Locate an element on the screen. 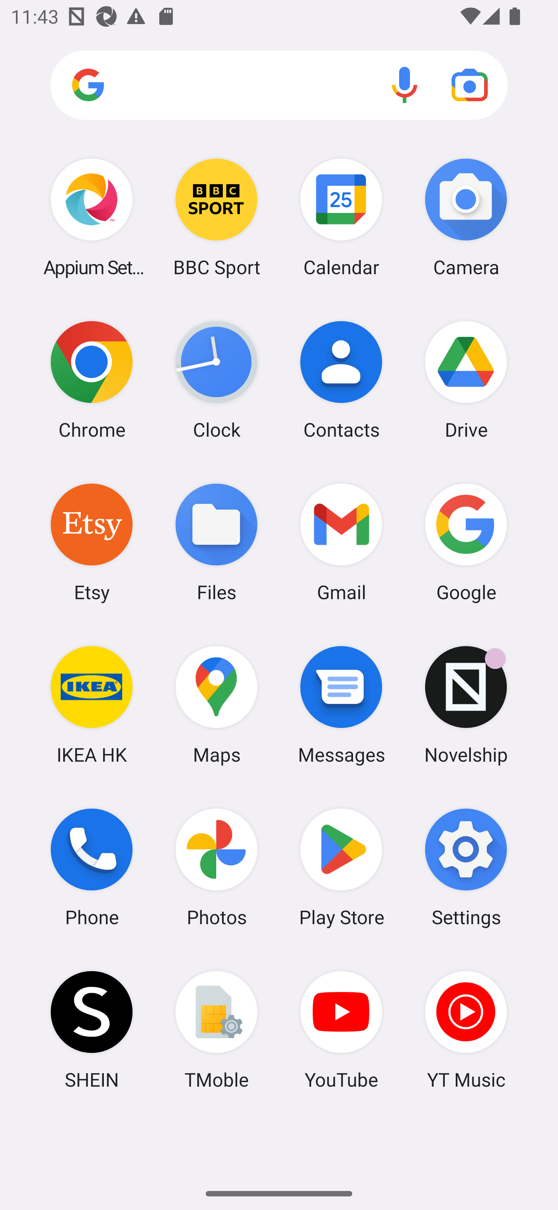 Image resolution: width=558 pixels, height=1210 pixels. Voice search is located at coordinates (405, 85).